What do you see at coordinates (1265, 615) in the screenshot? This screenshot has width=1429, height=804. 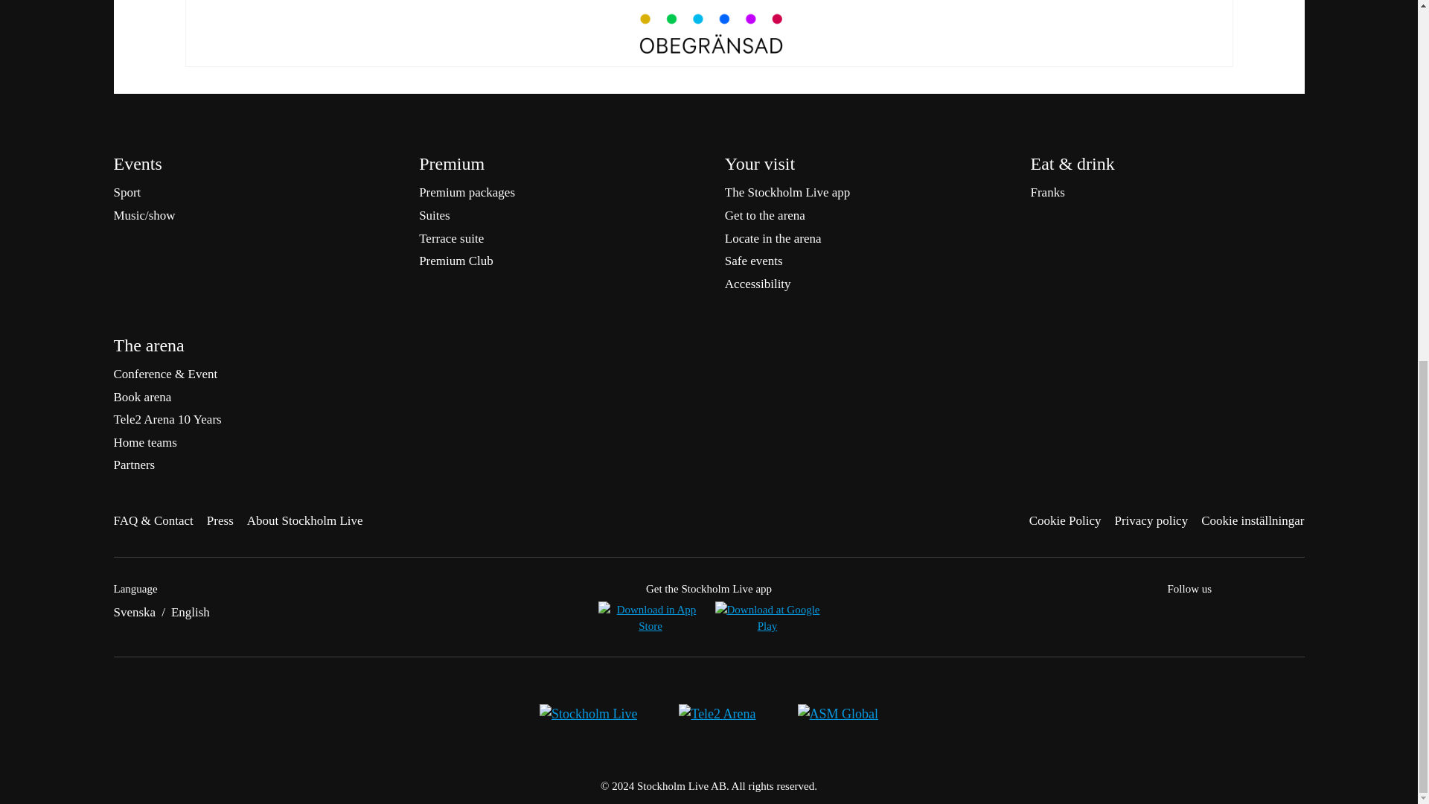 I see `LinkedIn` at bounding box center [1265, 615].